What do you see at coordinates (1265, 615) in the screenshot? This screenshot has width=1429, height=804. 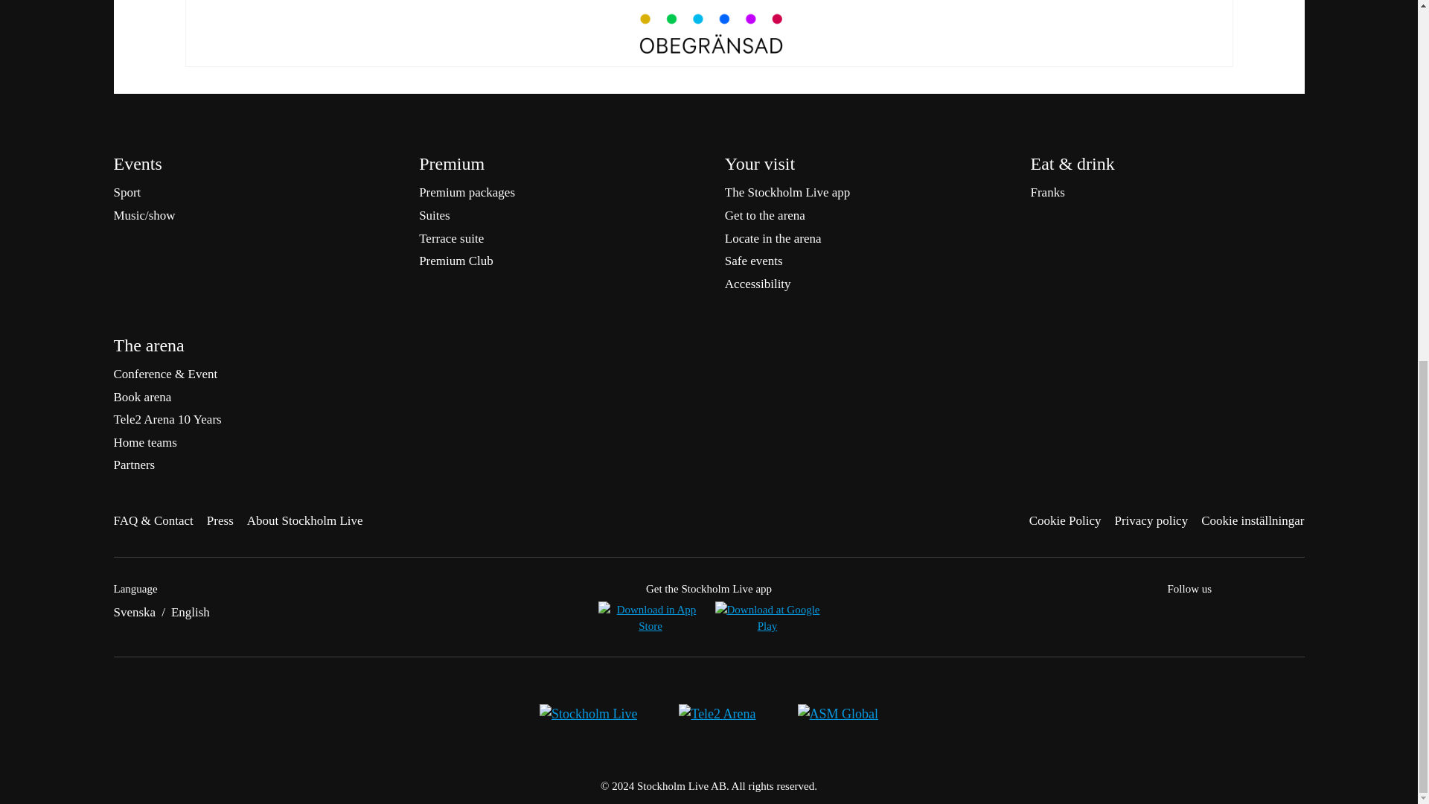 I see `LinkedIn` at bounding box center [1265, 615].